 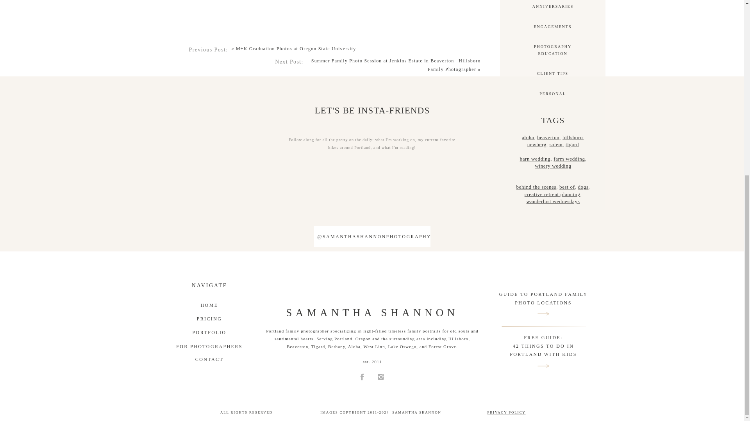 What do you see at coordinates (536, 187) in the screenshot?
I see `farm wedding` at bounding box center [536, 187].